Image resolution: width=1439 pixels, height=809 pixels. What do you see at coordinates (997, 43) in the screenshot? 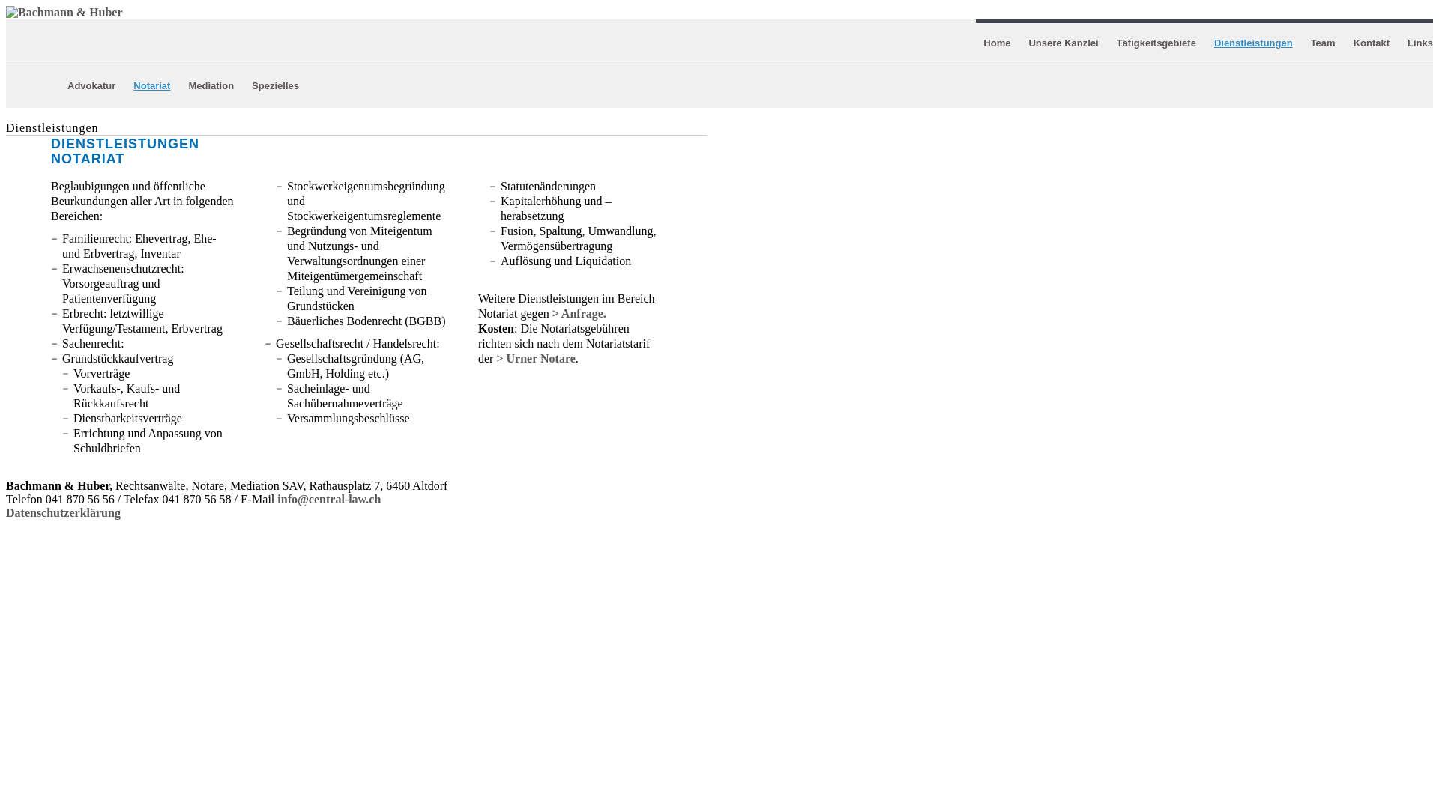
I see `Home` at bounding box center [997, 43].